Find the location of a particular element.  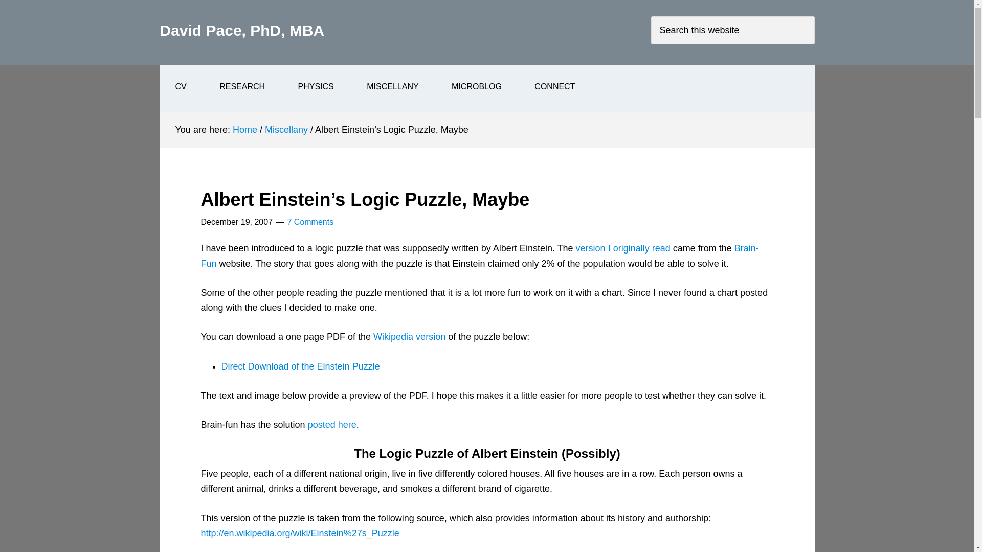

PHYSICS is located at coordinates (316, 87).